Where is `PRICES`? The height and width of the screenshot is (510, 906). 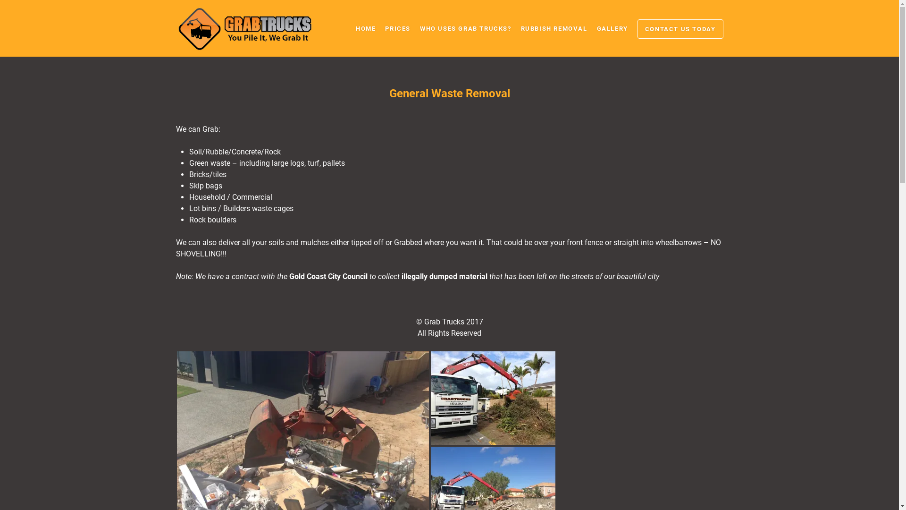 PRICES is located at coordinates (398, 29).